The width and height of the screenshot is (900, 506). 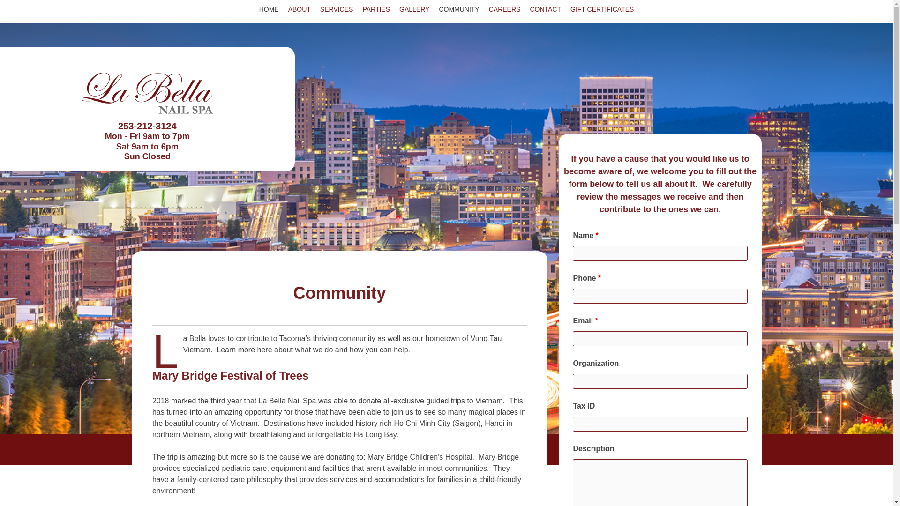 I want to click on CAREERS, so click(x=504, y=9).